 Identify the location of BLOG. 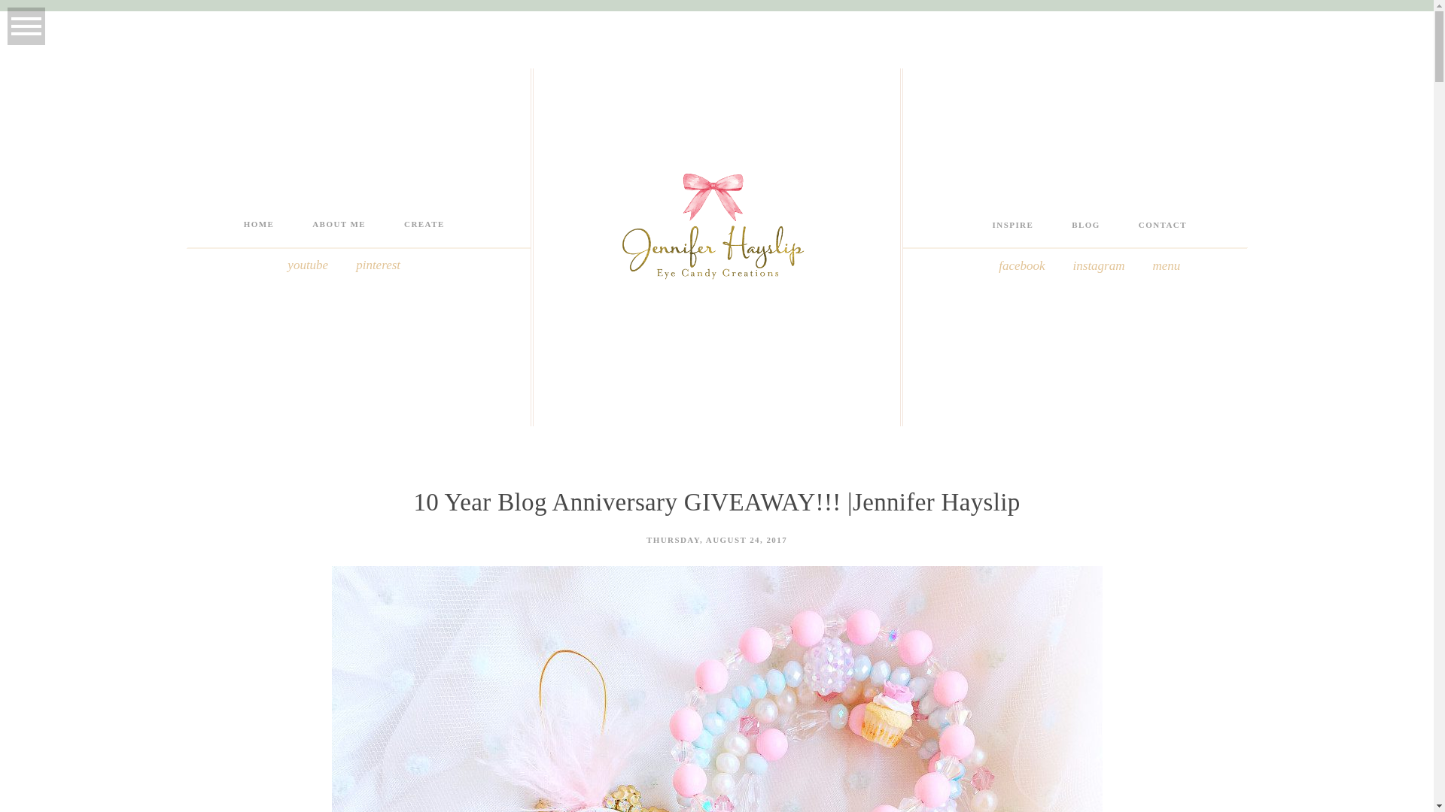
(1085, 224).